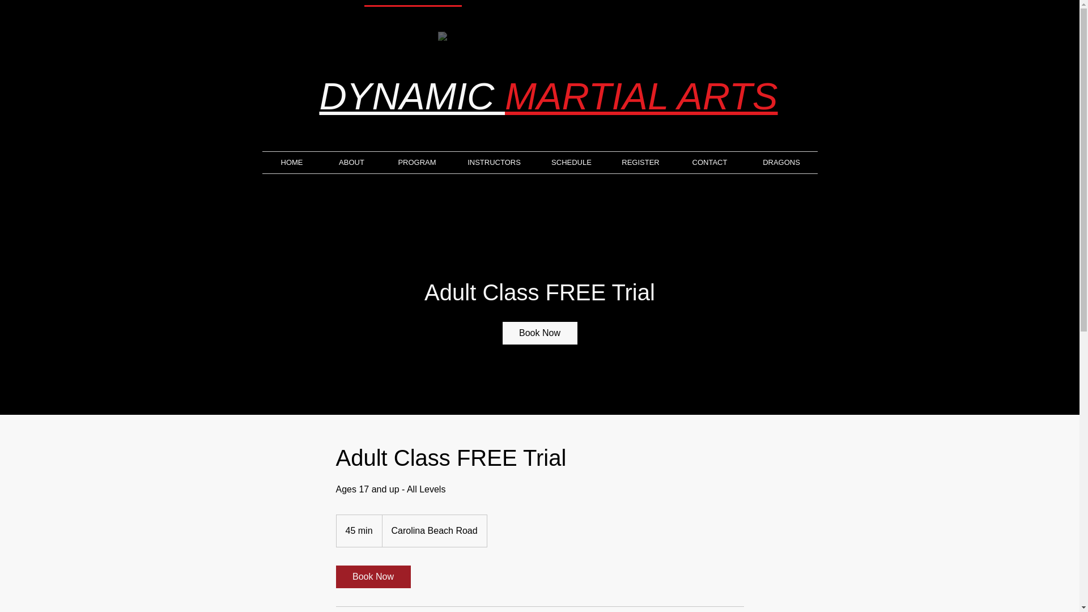 The width and height of the screenshot is (1088, 612). I want to click on SCHEDULE, so click(571, 162).